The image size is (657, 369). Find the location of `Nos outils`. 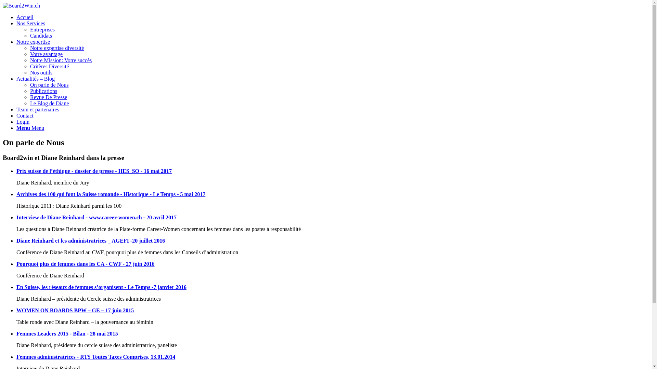

Nos outils is located at coordinates (41, 72).